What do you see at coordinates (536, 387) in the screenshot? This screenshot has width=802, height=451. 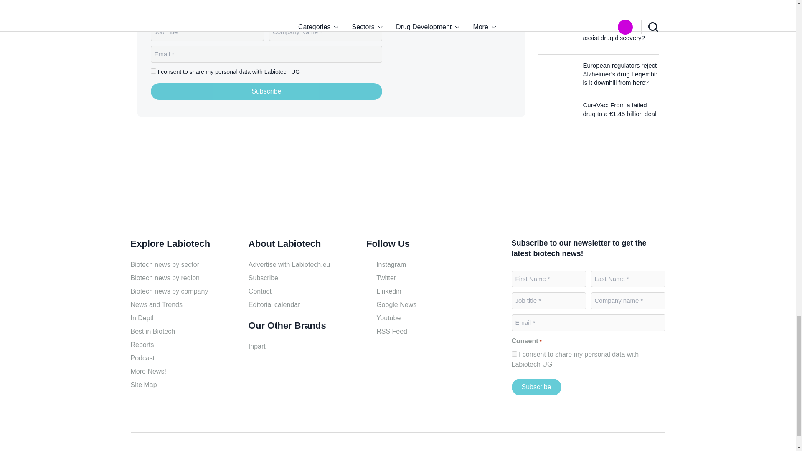 I see `Subscribe` at bounding box center [536, 387].